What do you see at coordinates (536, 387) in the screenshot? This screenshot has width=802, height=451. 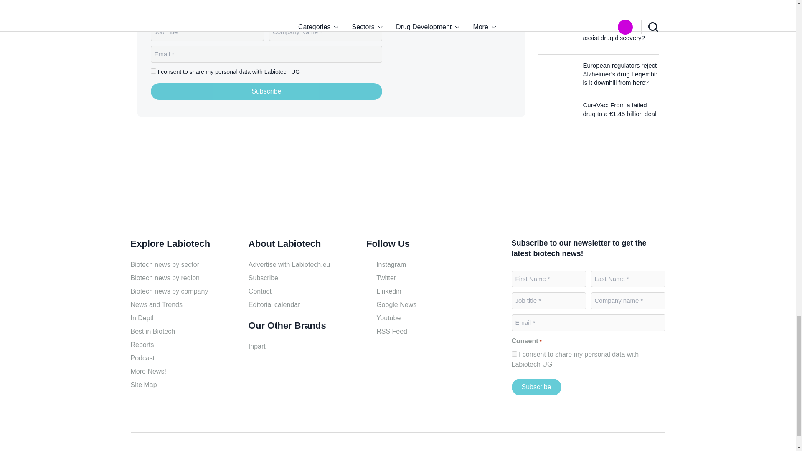 I see `Subscribe` at bounding box center [536, 387].